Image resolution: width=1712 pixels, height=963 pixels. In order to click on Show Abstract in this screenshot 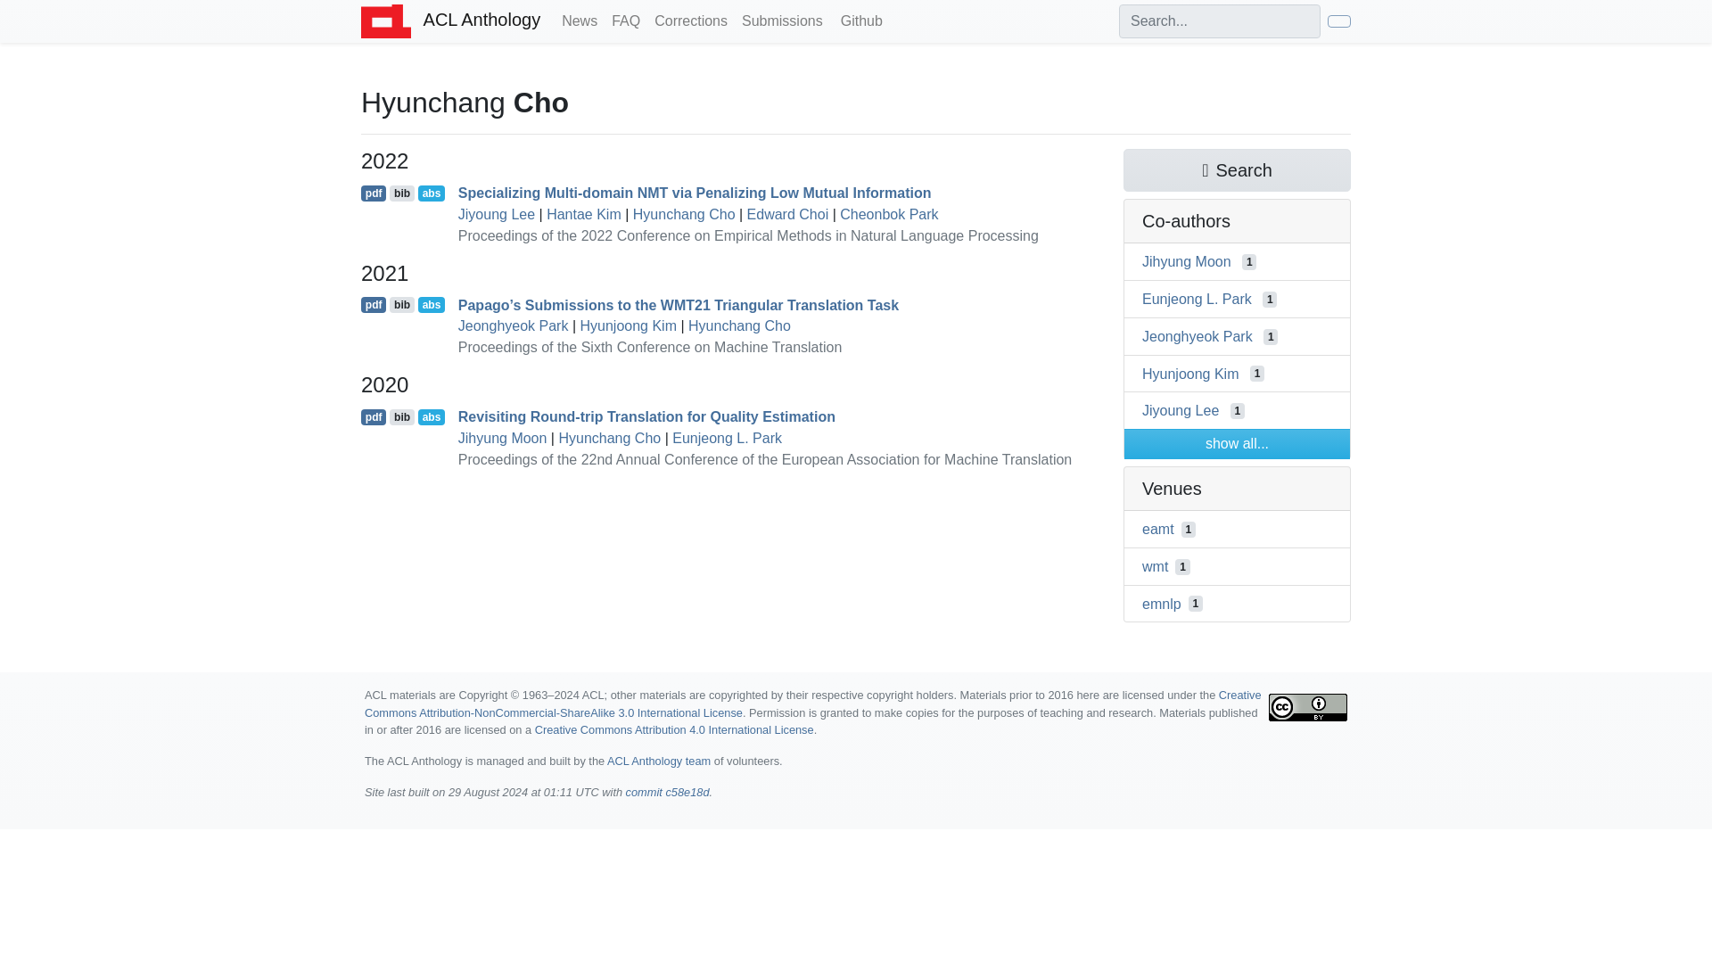, I will do `click(432, 305)`.